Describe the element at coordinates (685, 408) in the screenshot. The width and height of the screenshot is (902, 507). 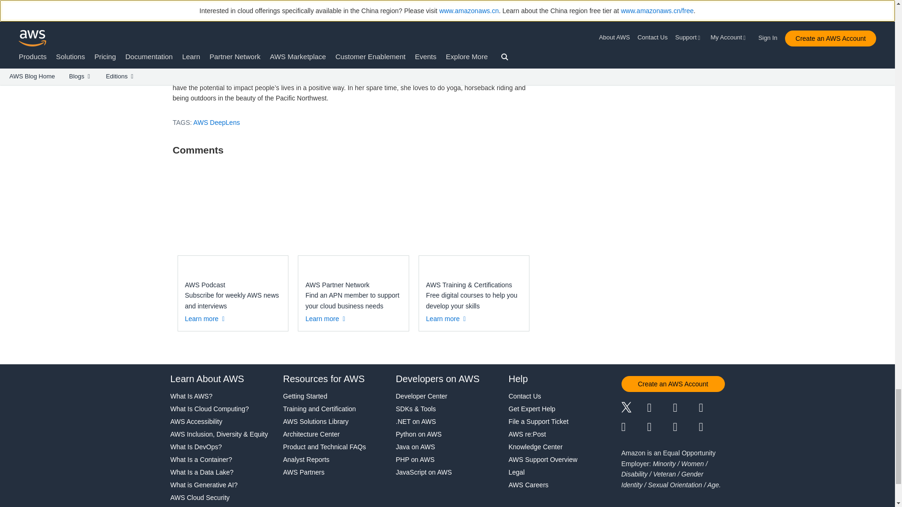
I see `Linkedin` at that location.